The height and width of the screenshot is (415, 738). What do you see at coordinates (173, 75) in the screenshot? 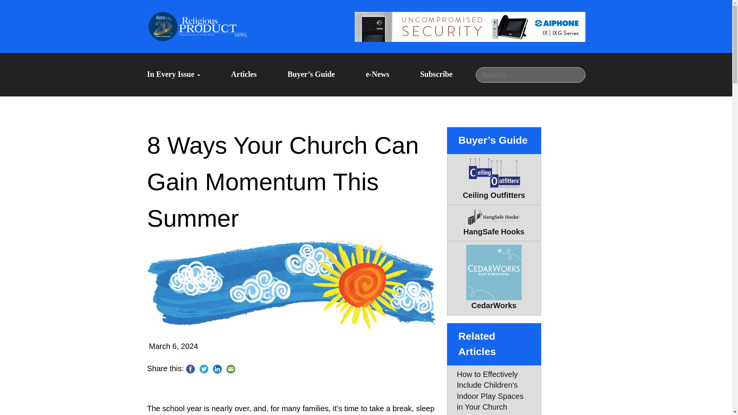
I see `In Every Issue` at bounding box center [173, 75].